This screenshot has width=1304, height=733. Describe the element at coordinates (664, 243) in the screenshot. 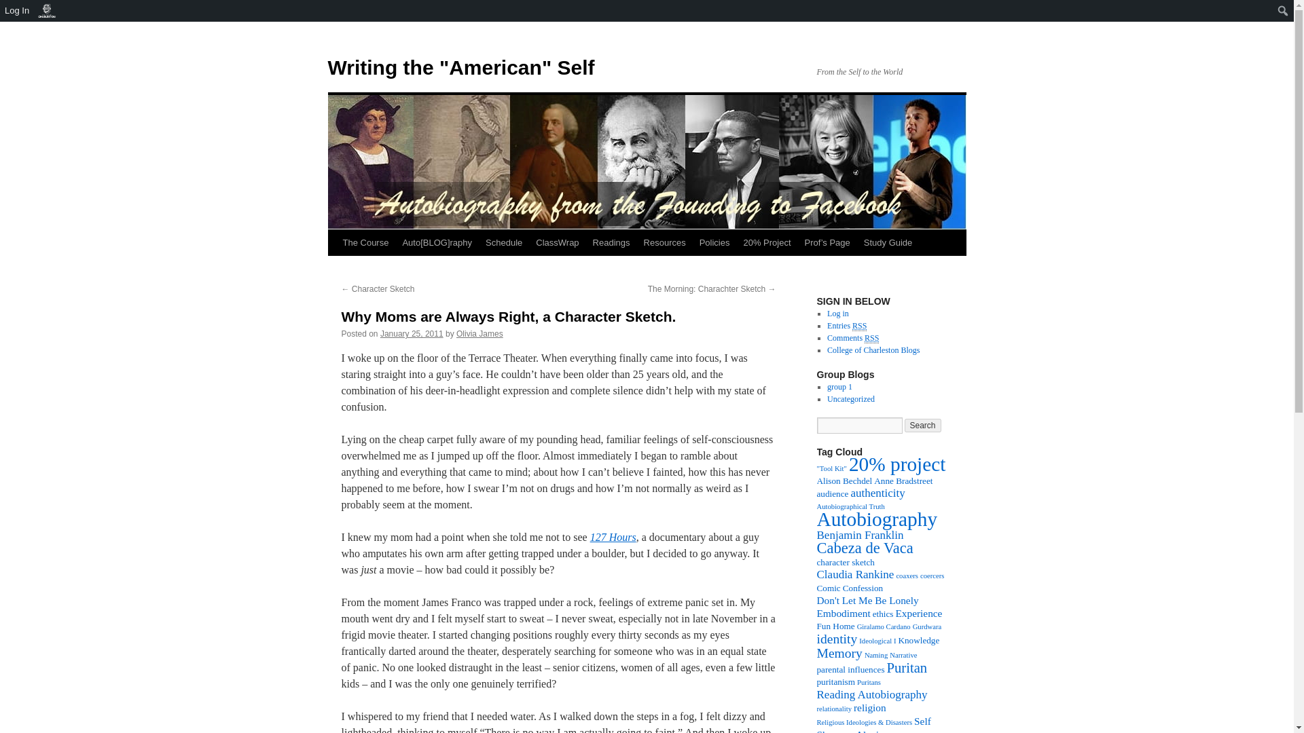

I see `Resources` at that location.